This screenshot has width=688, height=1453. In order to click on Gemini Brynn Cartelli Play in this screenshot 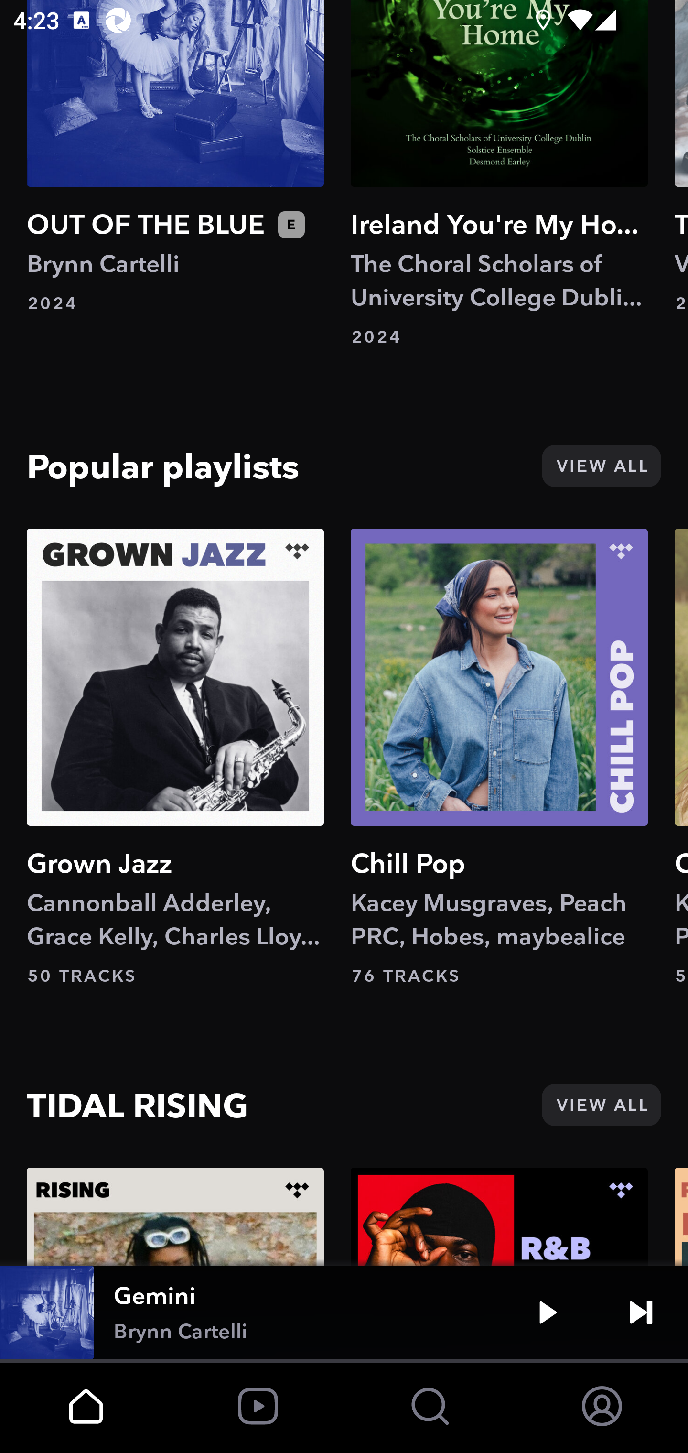, I will do `click(344, 1312)`.